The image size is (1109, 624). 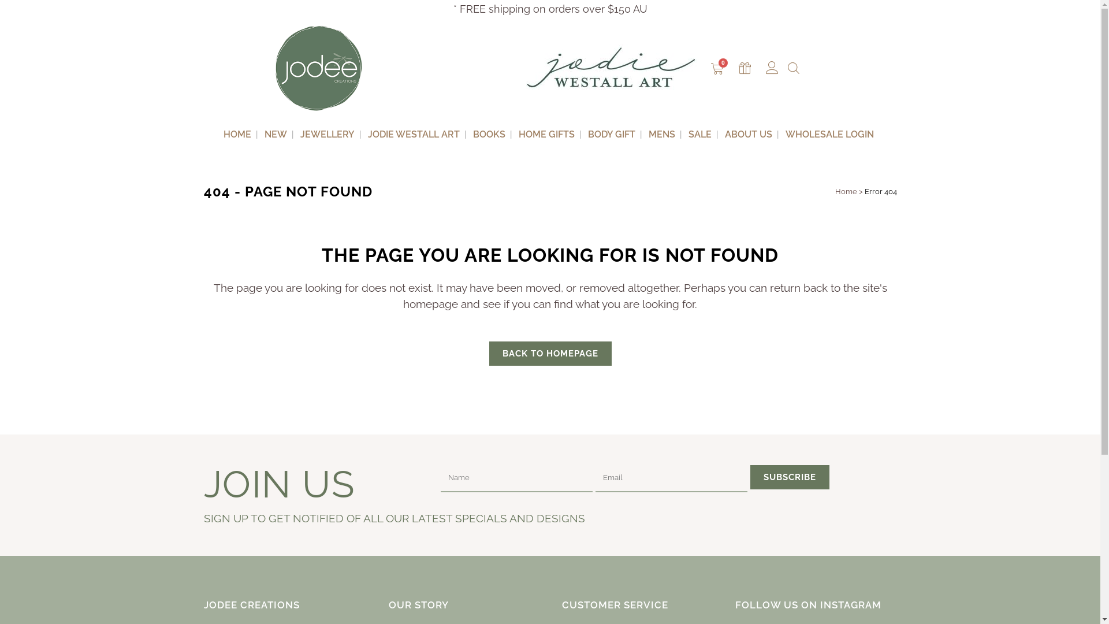 What do you see at coordinates (546, 135) in the screenshot?
I see `HOME GIFTS` at bounding box center [546, 135].